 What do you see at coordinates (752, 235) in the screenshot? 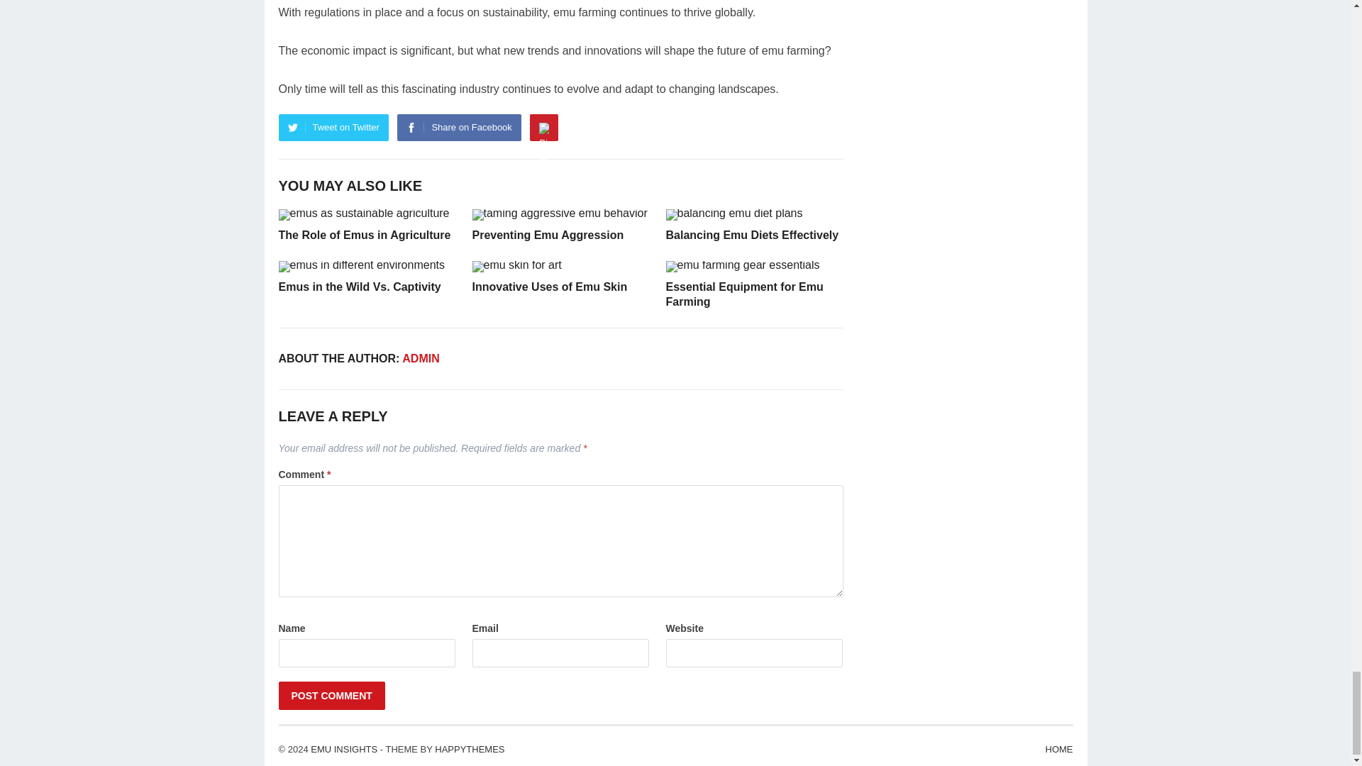
I see `Balancing Emu Diets Effectively` at bounding box center [752, 235].